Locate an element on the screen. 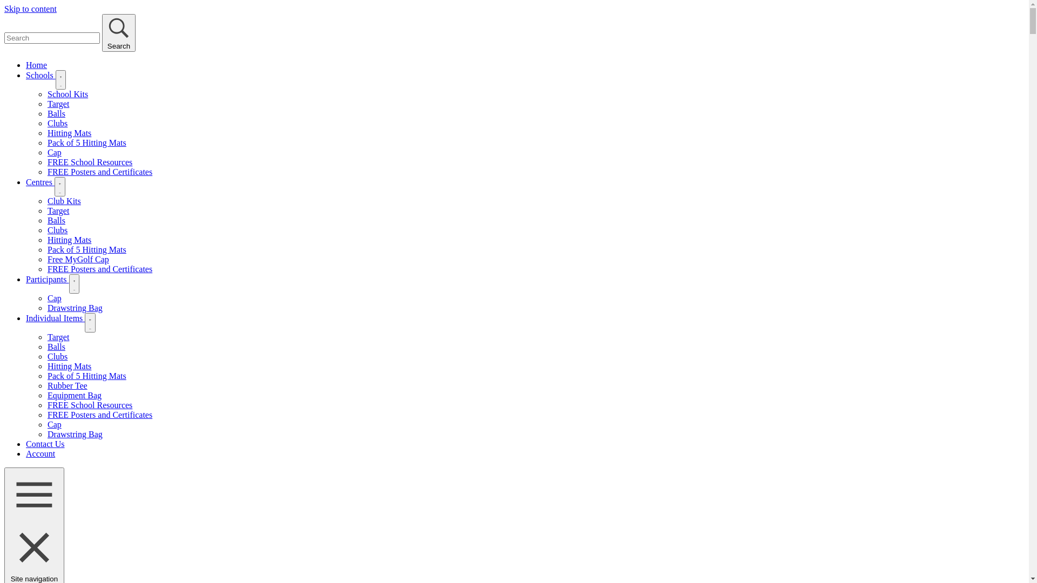  Club Kits is located at coordinates (64, 201).